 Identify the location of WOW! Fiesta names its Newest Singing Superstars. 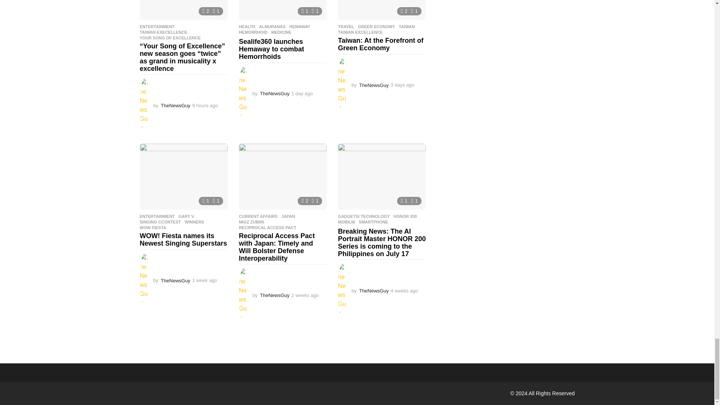
(183, 177).